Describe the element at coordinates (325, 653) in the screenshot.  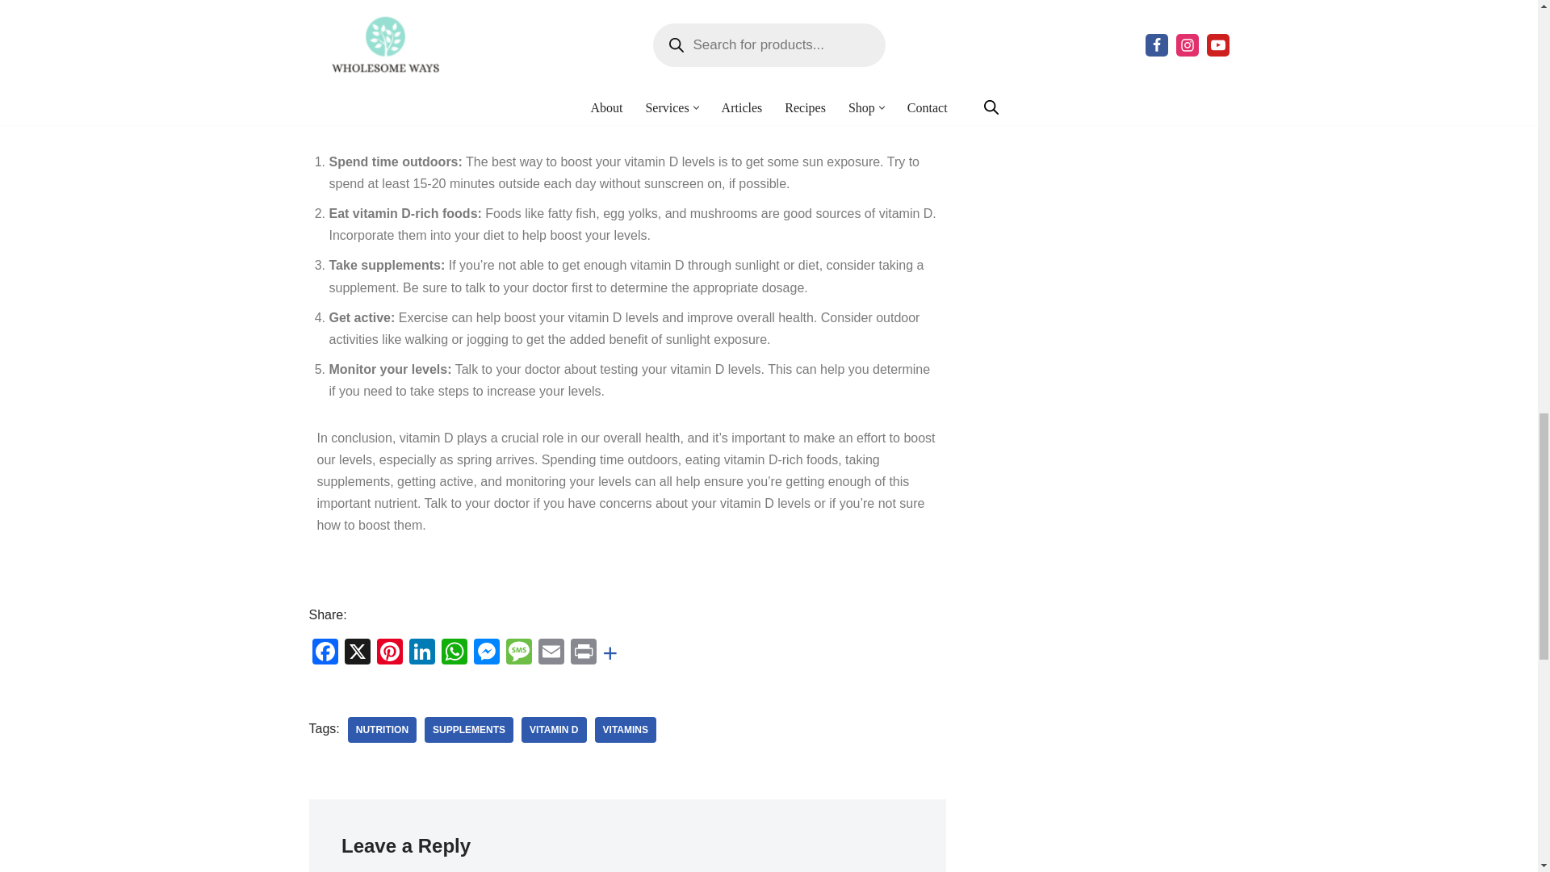
I see `Facebook` at that location.